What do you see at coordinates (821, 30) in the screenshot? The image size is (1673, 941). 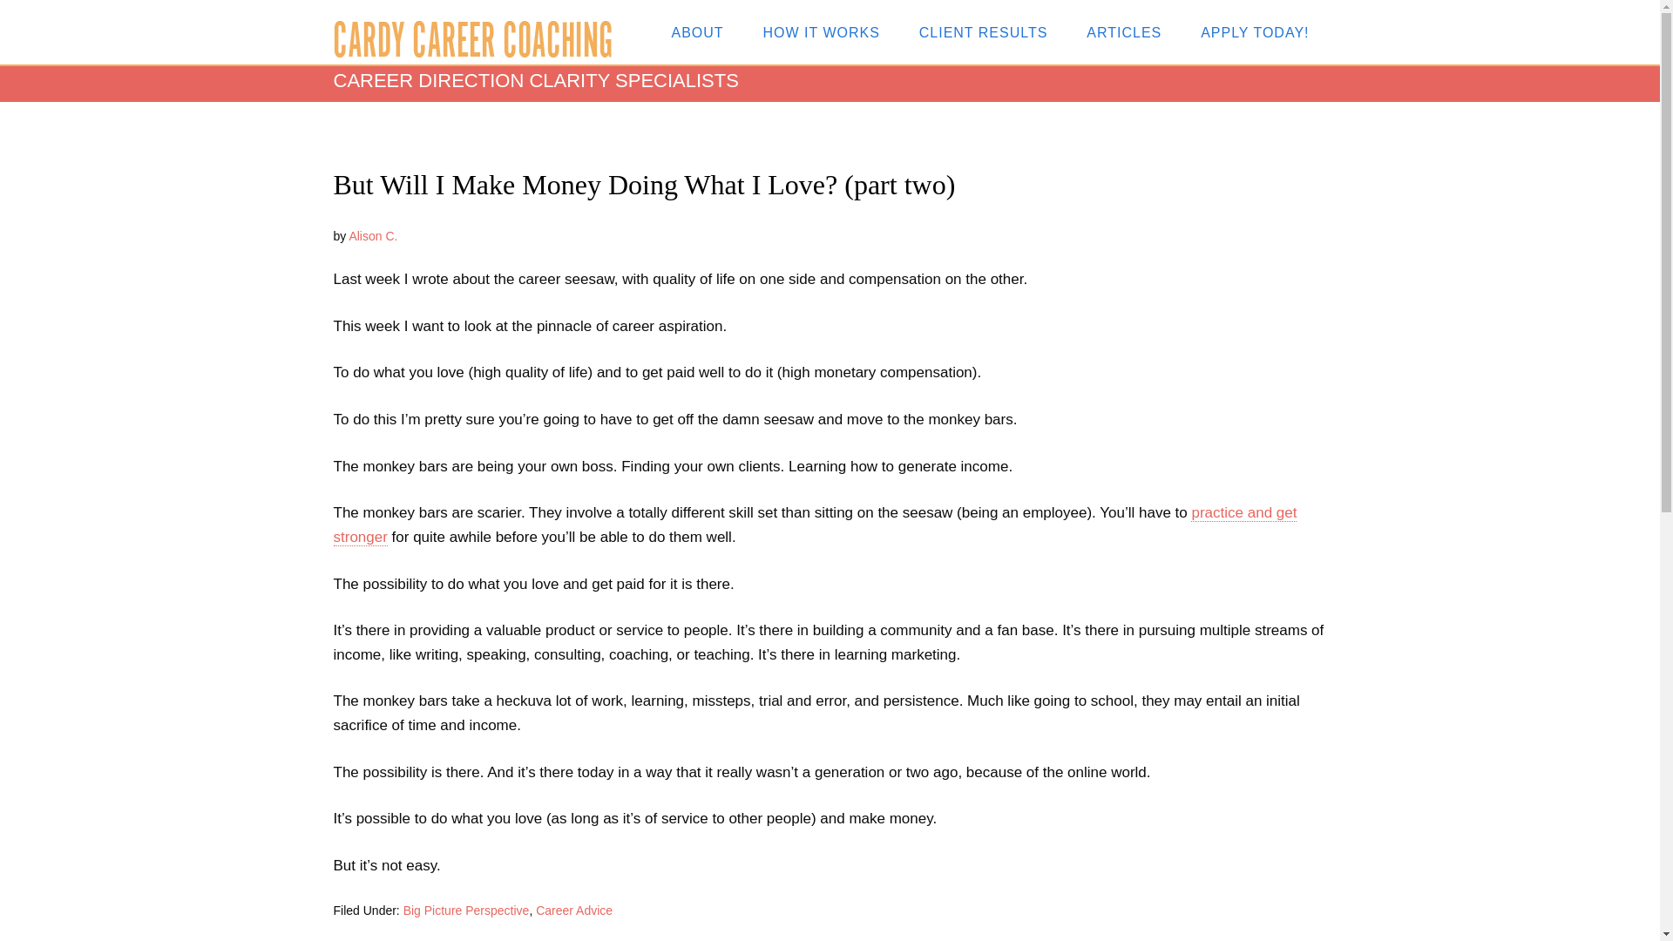 I see `HOW IT WORKS` at bounding box center [821, 30].